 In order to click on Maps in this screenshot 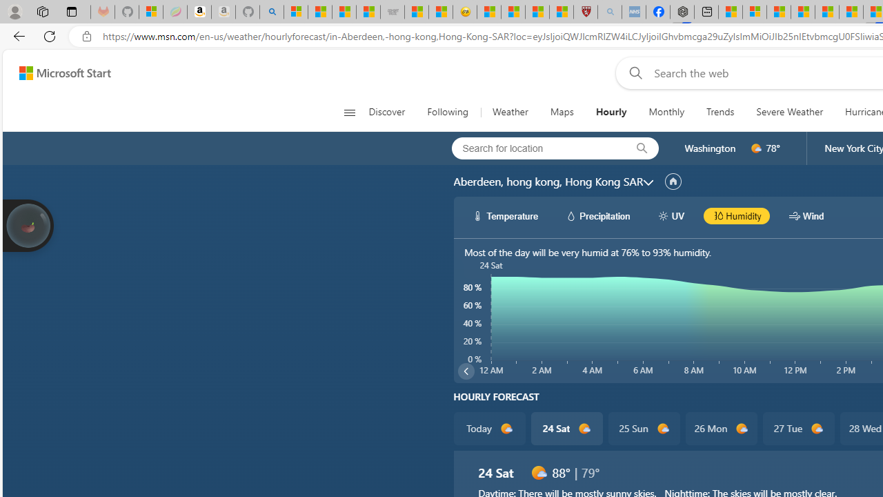, I will do `click(562, 112)`.